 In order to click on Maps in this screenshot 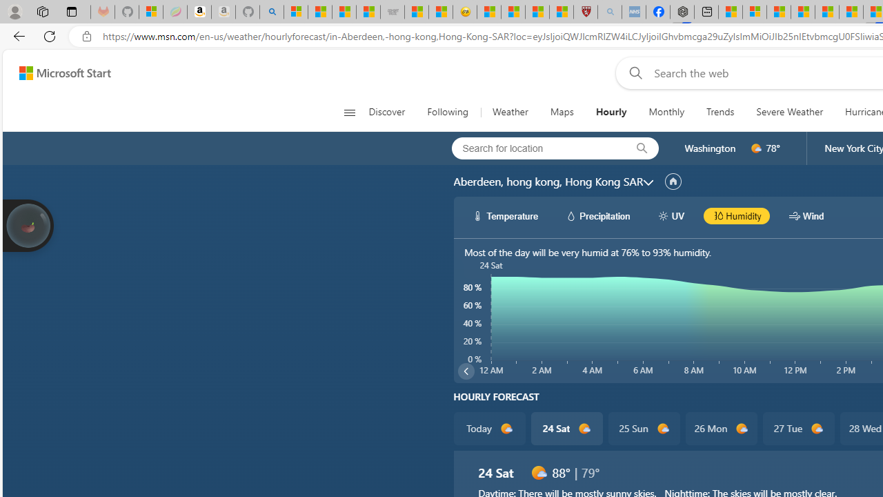, I will do `click(562, 112)`.